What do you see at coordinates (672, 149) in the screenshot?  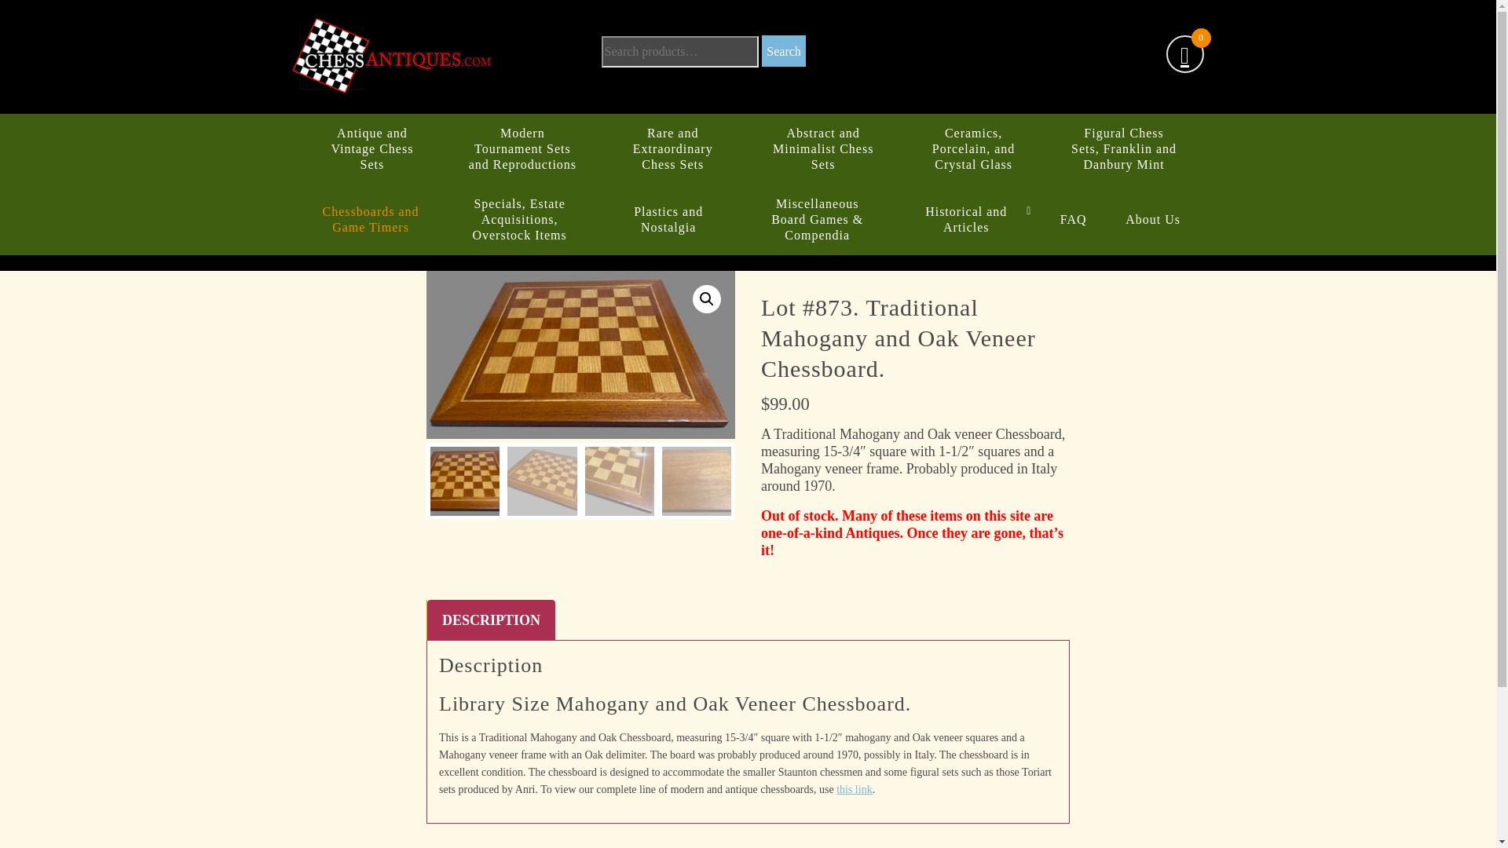 I see `Rare and Extraordinary Chess Sets` at bounding box center [672, 149].